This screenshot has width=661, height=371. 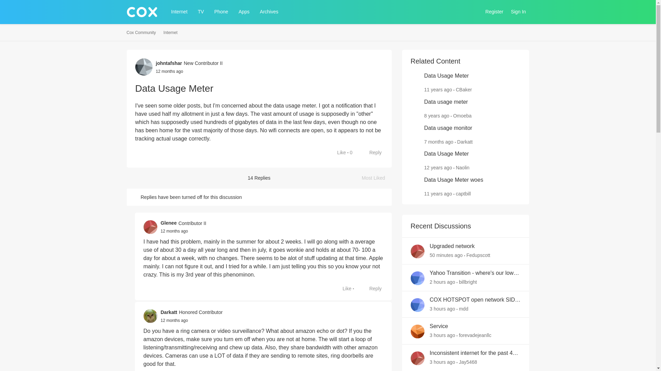 What do you see at coordinates (438, 194) in the screenshot?
I see `Sign In` at bounding box center [438, 194].